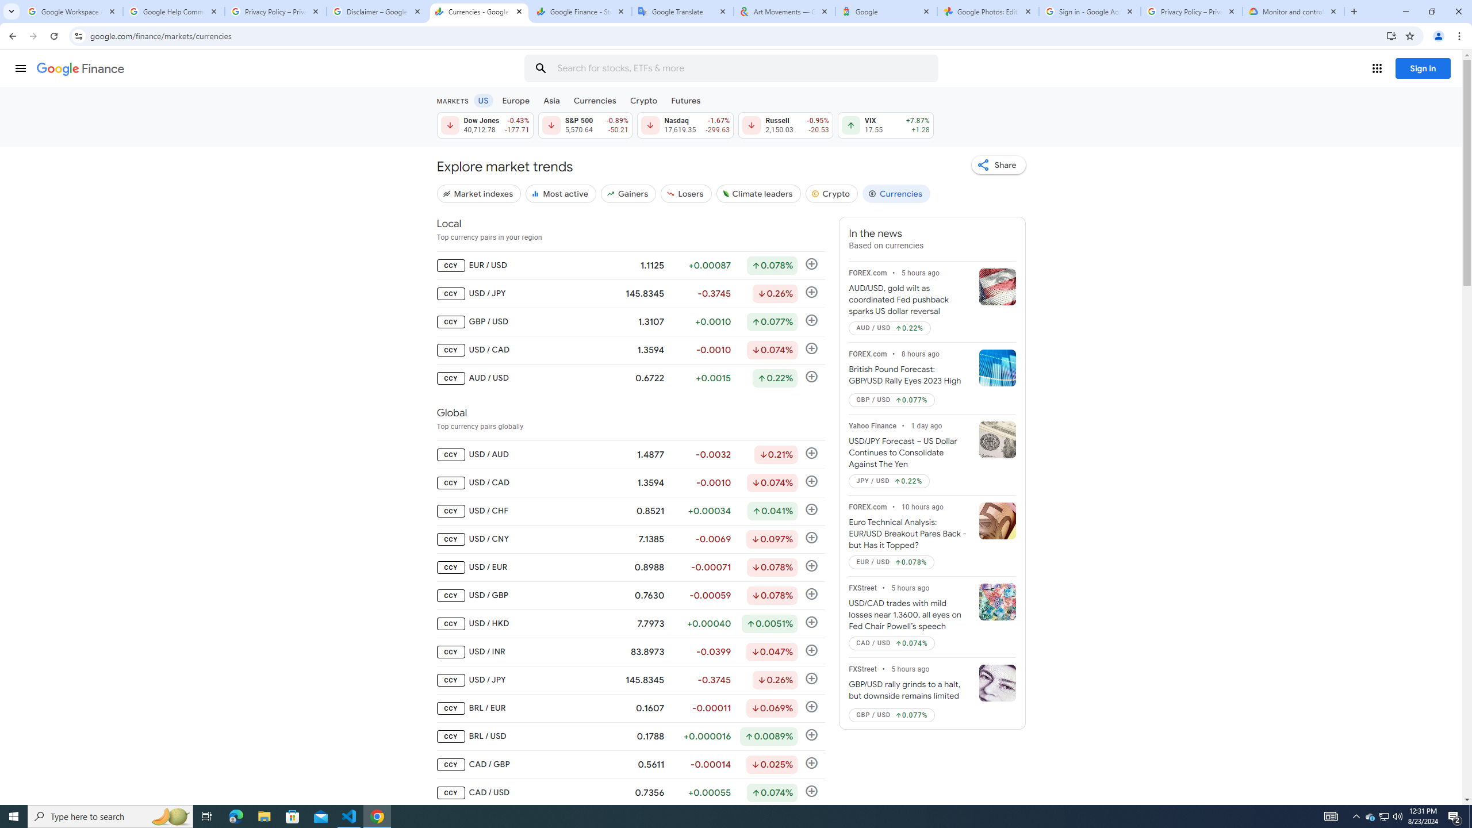 Image resolution: width=1472 pixels, height=828 pixels. Describe the element at coordinates (726, 193) in the screenshot. I see `GLeaf logo` at that location.